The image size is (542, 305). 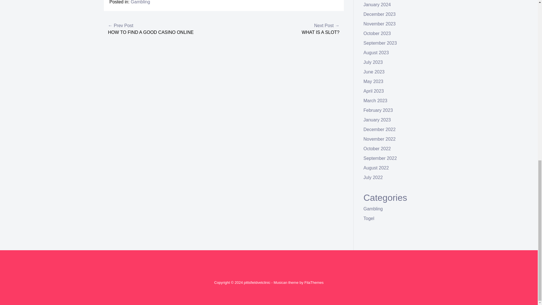 I want to click on pittsfieldvetclinic, so click(x=257, y=282).